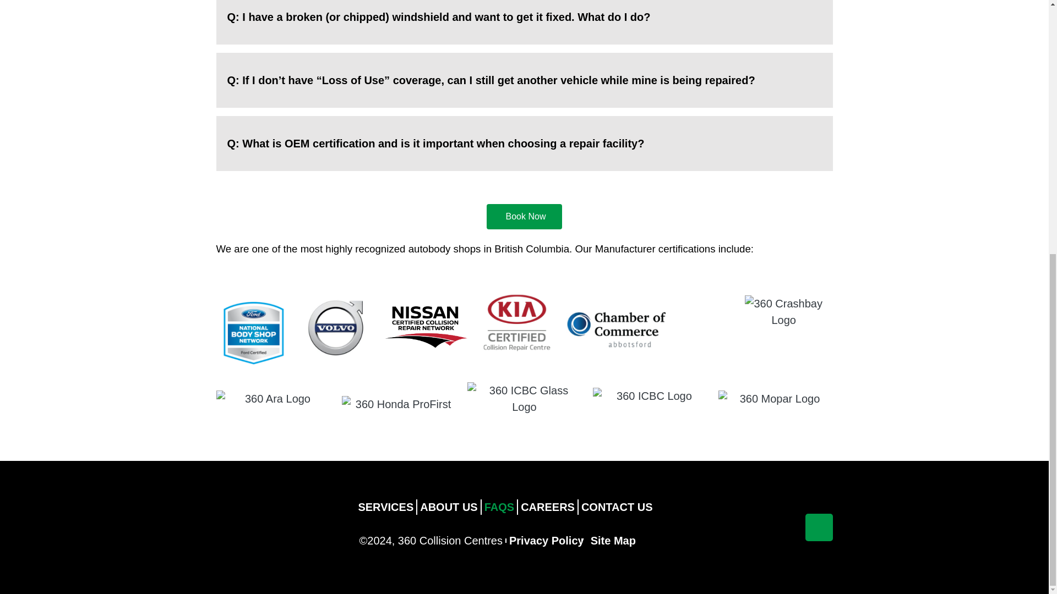  What do you see at coordinates (617, 507) in the screenshot?
I see `CONTACT US` at bounding box center [617, 507].